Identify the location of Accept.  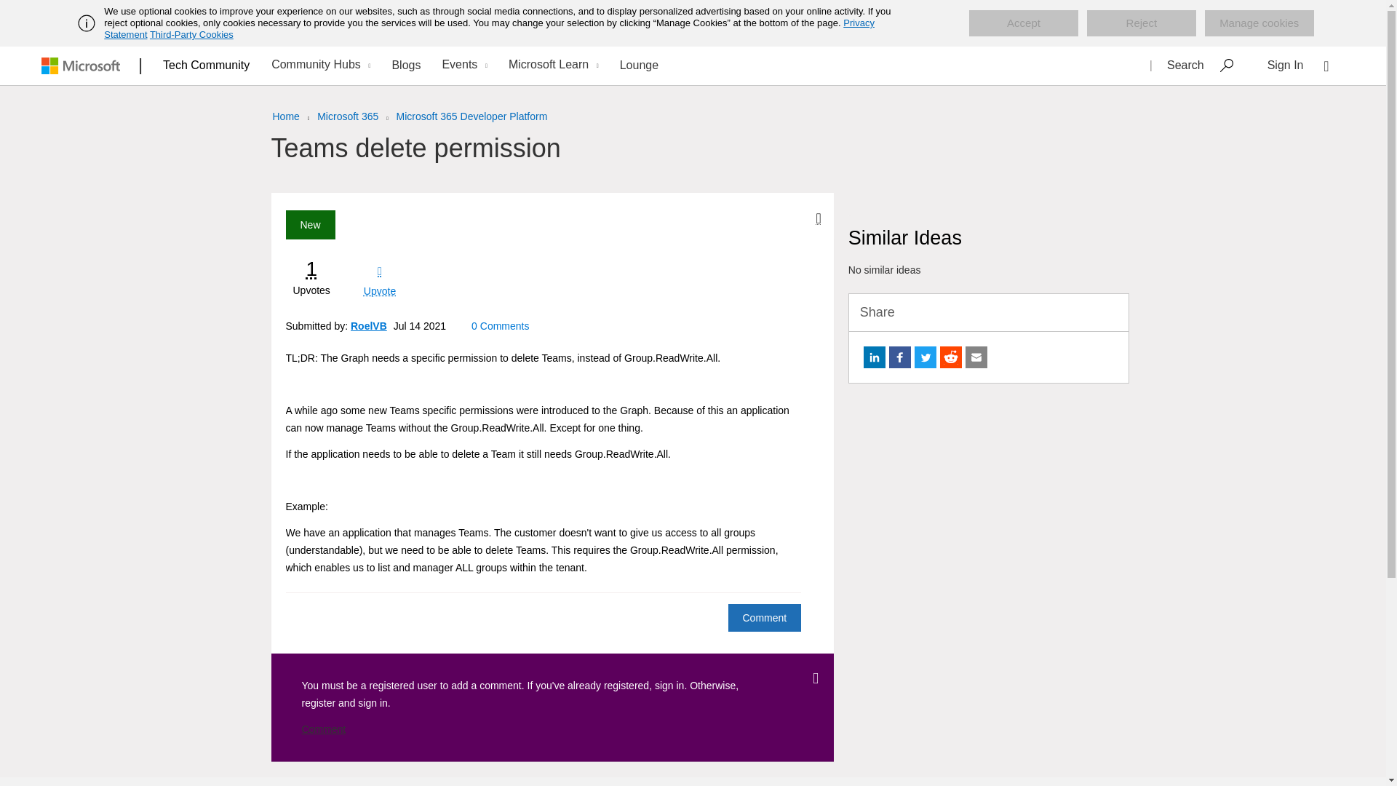
(1024, 23).